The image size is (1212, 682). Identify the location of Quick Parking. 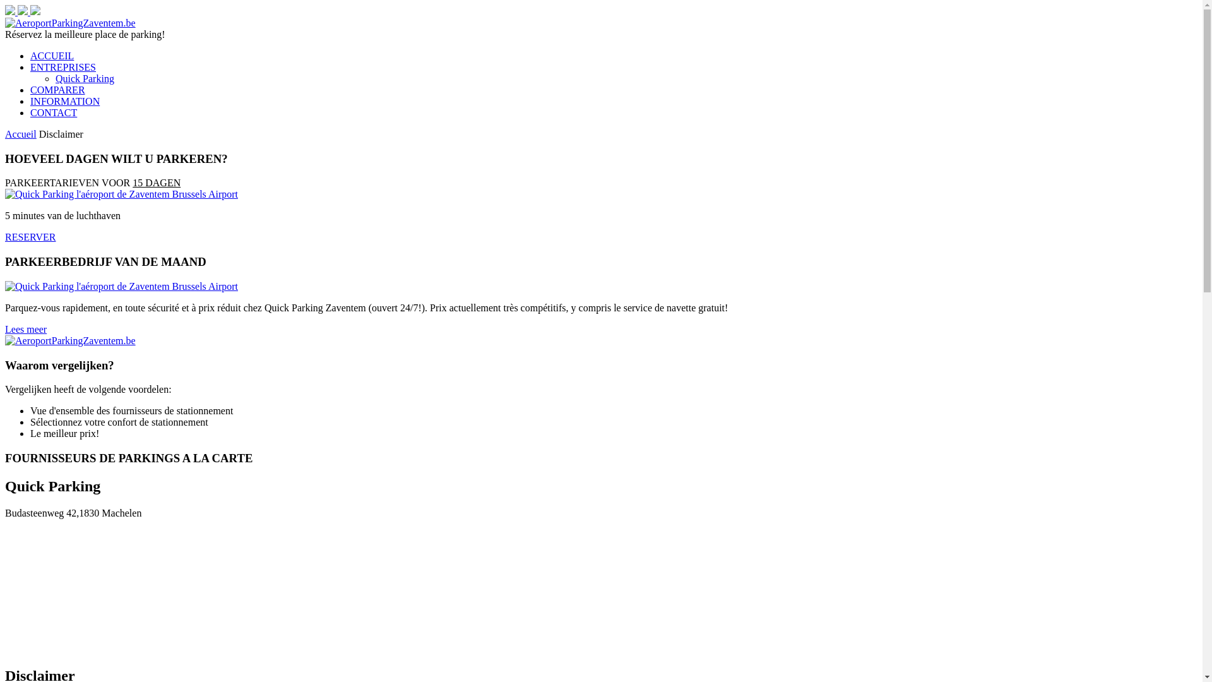
(85, 78).